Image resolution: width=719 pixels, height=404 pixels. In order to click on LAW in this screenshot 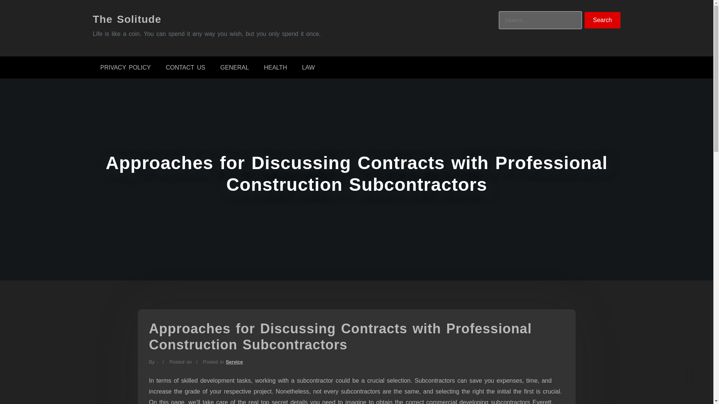, I will do `click(309, 67)`.